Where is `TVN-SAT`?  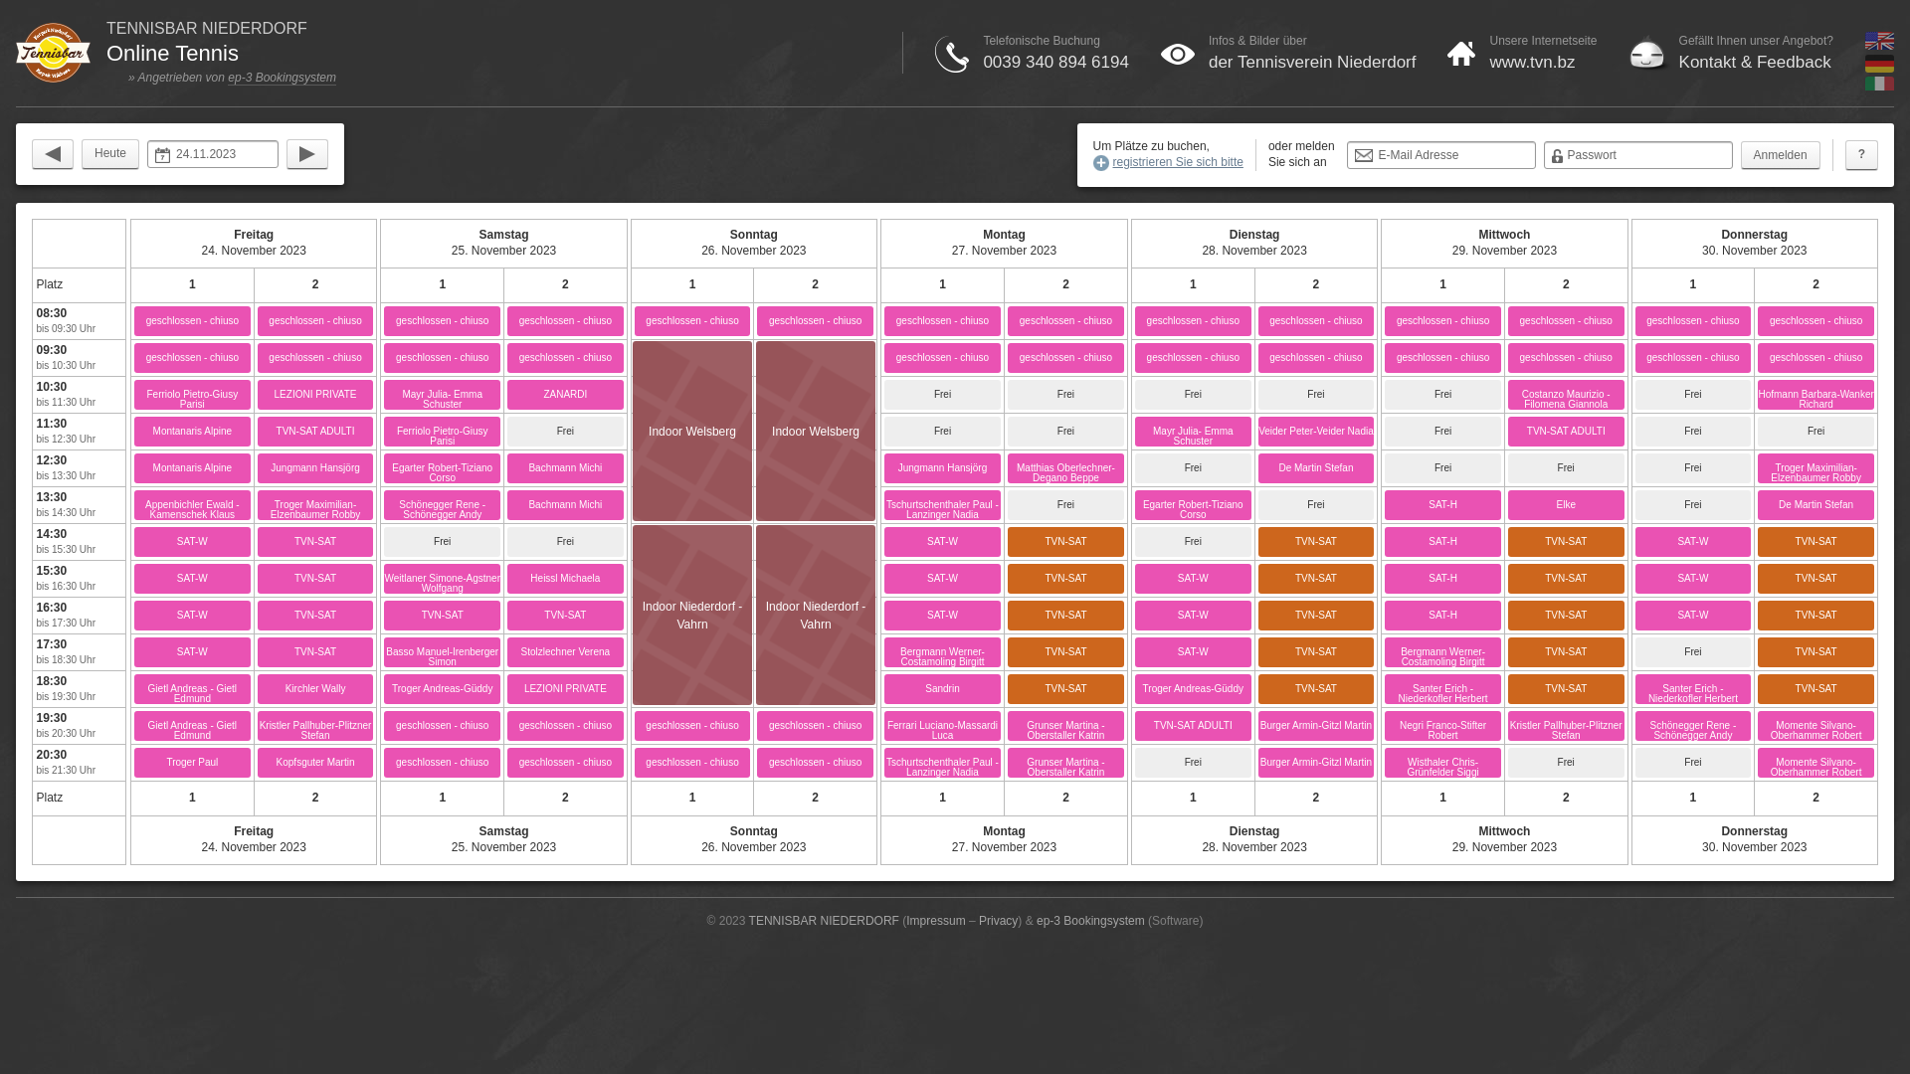
TVN-SAT is located at coordinates (1066, 689).